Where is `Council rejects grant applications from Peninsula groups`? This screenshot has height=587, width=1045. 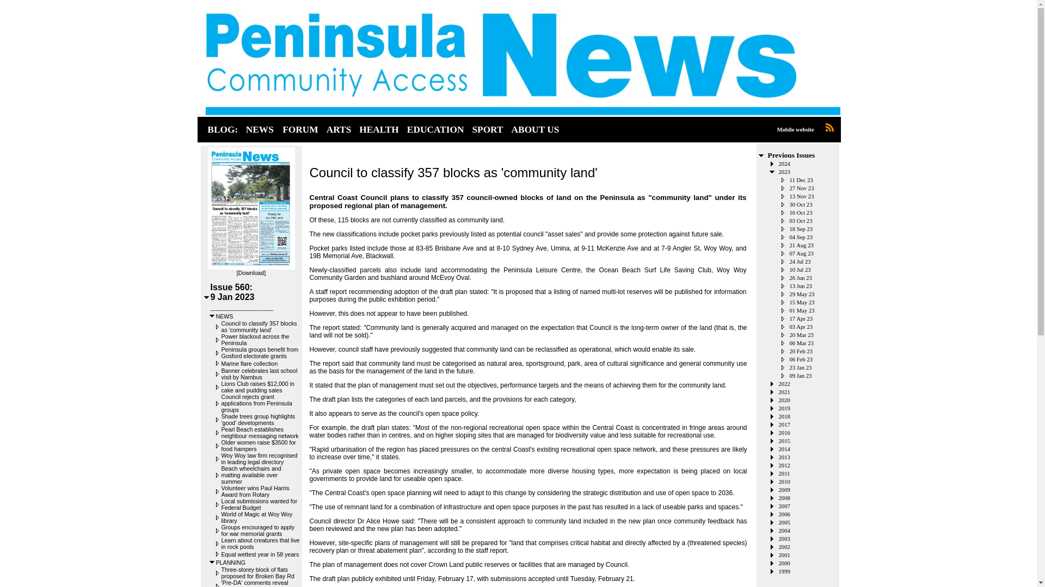
Council rejects grant applications from Peninsula groups is located at coordinates (256, 403).